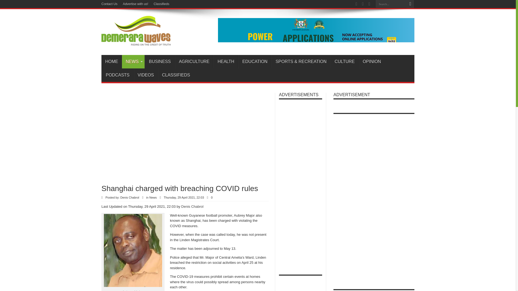 Image resolution: width=518 pixels, height=291 pixels. I want to click on CLASSIFIEDS, so click(176, 75).